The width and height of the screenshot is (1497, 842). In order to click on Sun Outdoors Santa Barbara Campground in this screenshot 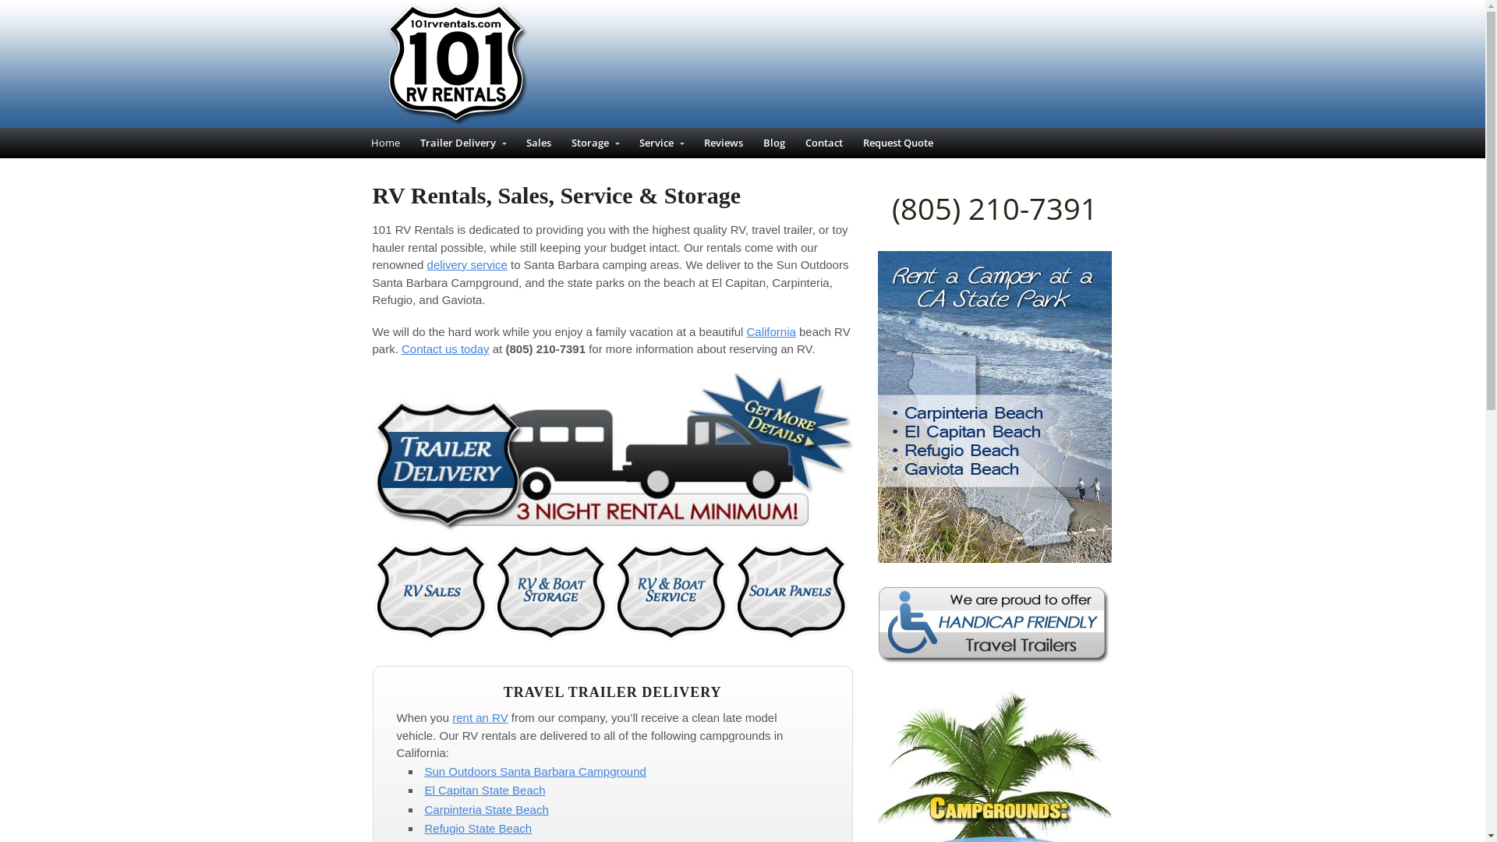, I will do `click(535, 772)`.